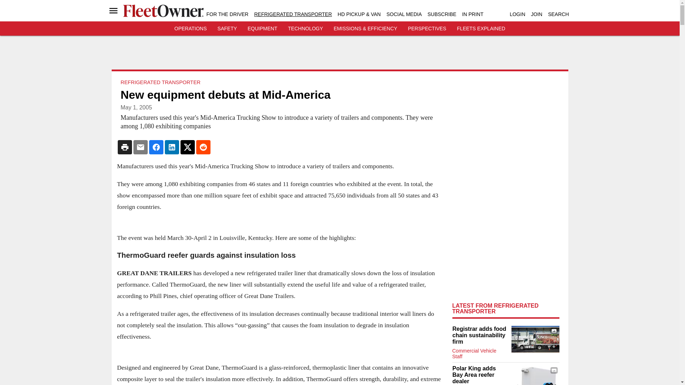  What do you see at coordinates (558, 14) in the screenshot?
I see `SEARCH` at bounding box center [558, 14].